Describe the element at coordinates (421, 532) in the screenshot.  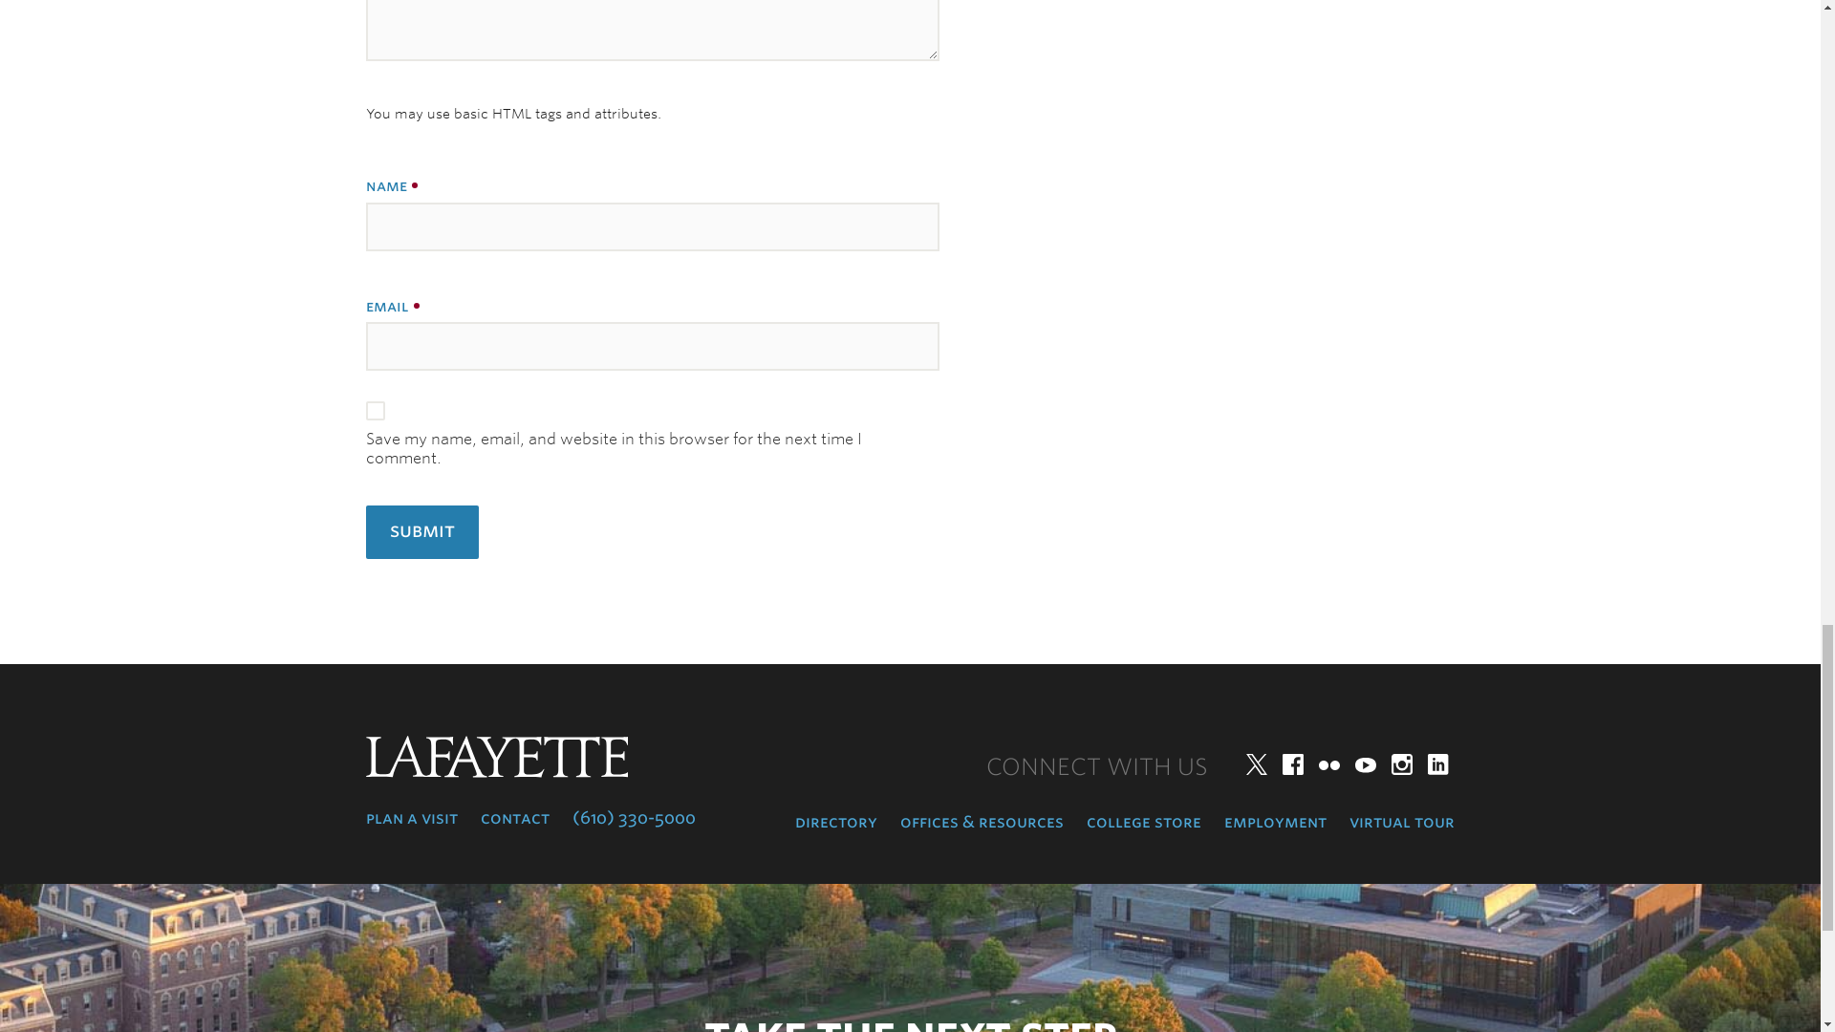
I see `submit` at that location.